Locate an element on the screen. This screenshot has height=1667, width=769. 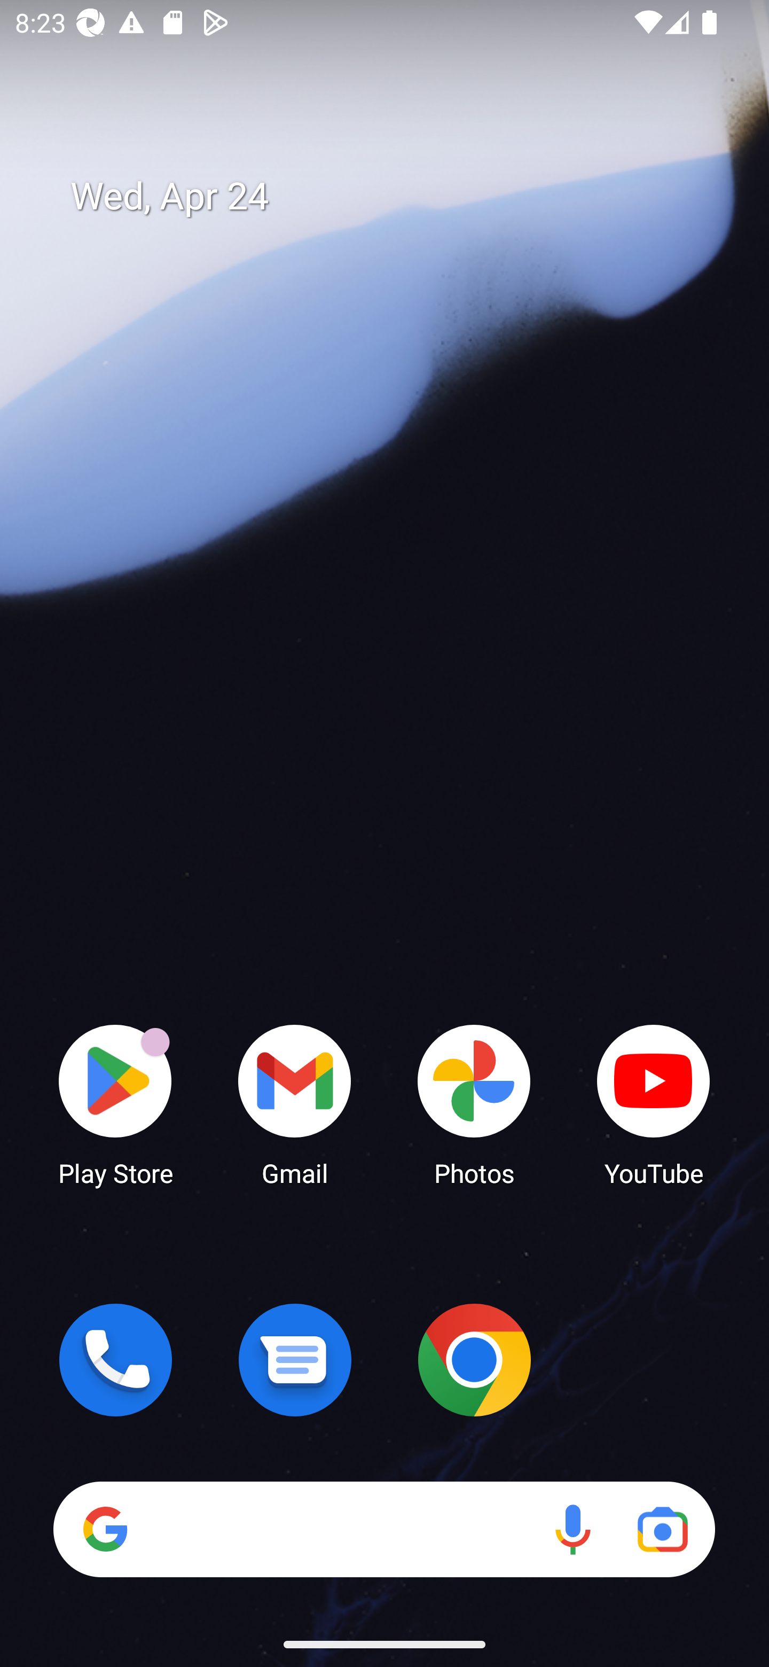
Google Lens is located at coordinates (662, 1529).